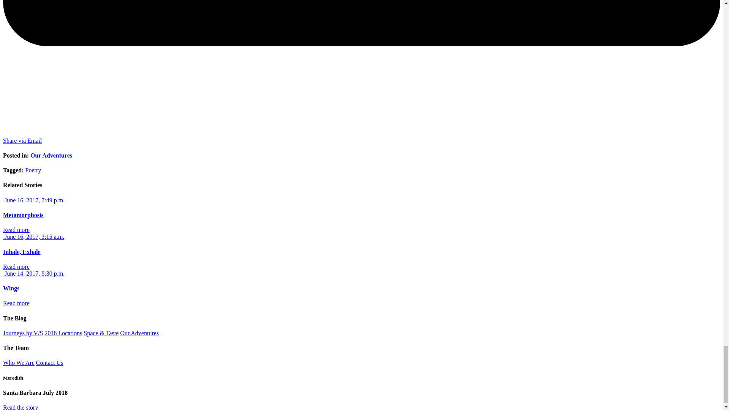 The height and width of the screenshot is (410, 729). Describe the element at coordinates (139, 333) in the screenshot. I see `Our Adventures` at that location.